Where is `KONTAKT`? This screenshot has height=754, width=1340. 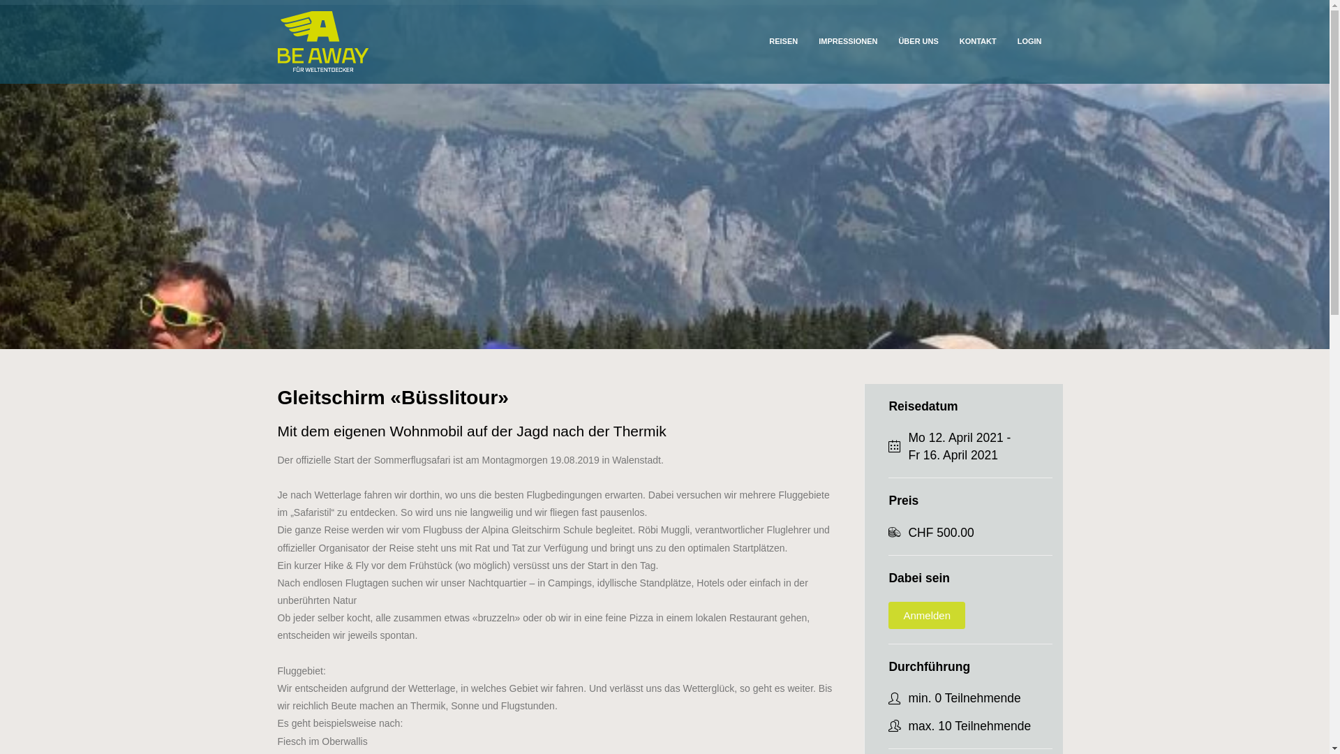 KONTAKT is located at coordinates (978, 42).